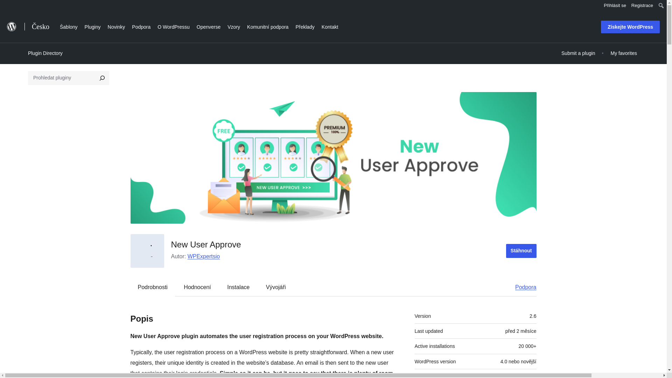 The height and width of the screenshot is (378, 672). I want to click on Instalace, so click(238, 287).